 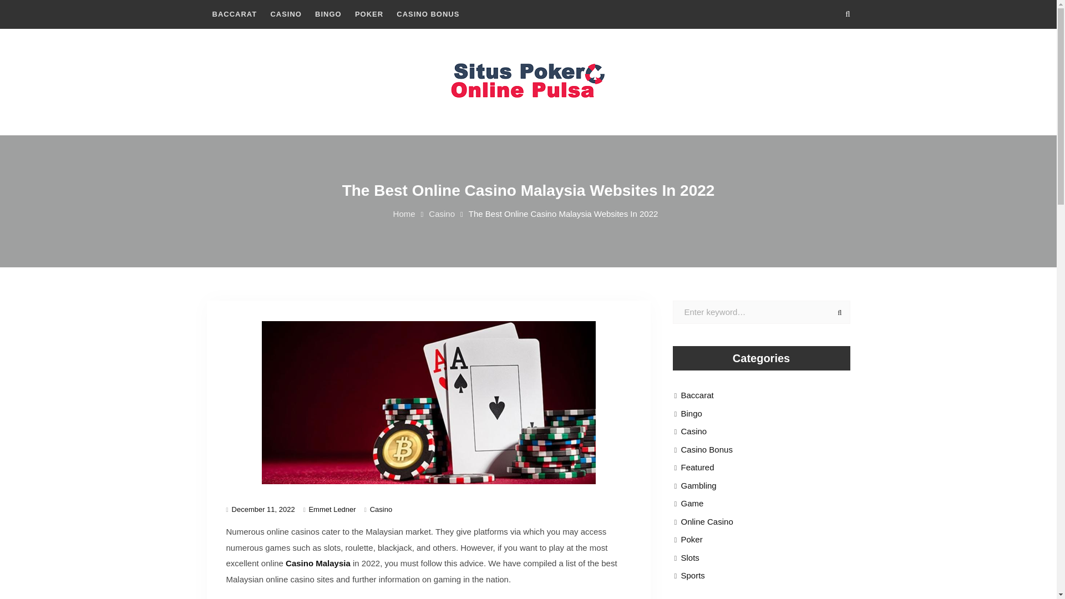 What do you see at coordinates (368, 14) in the screenshot?
I see `POKER` at bounding box center [368, 14].